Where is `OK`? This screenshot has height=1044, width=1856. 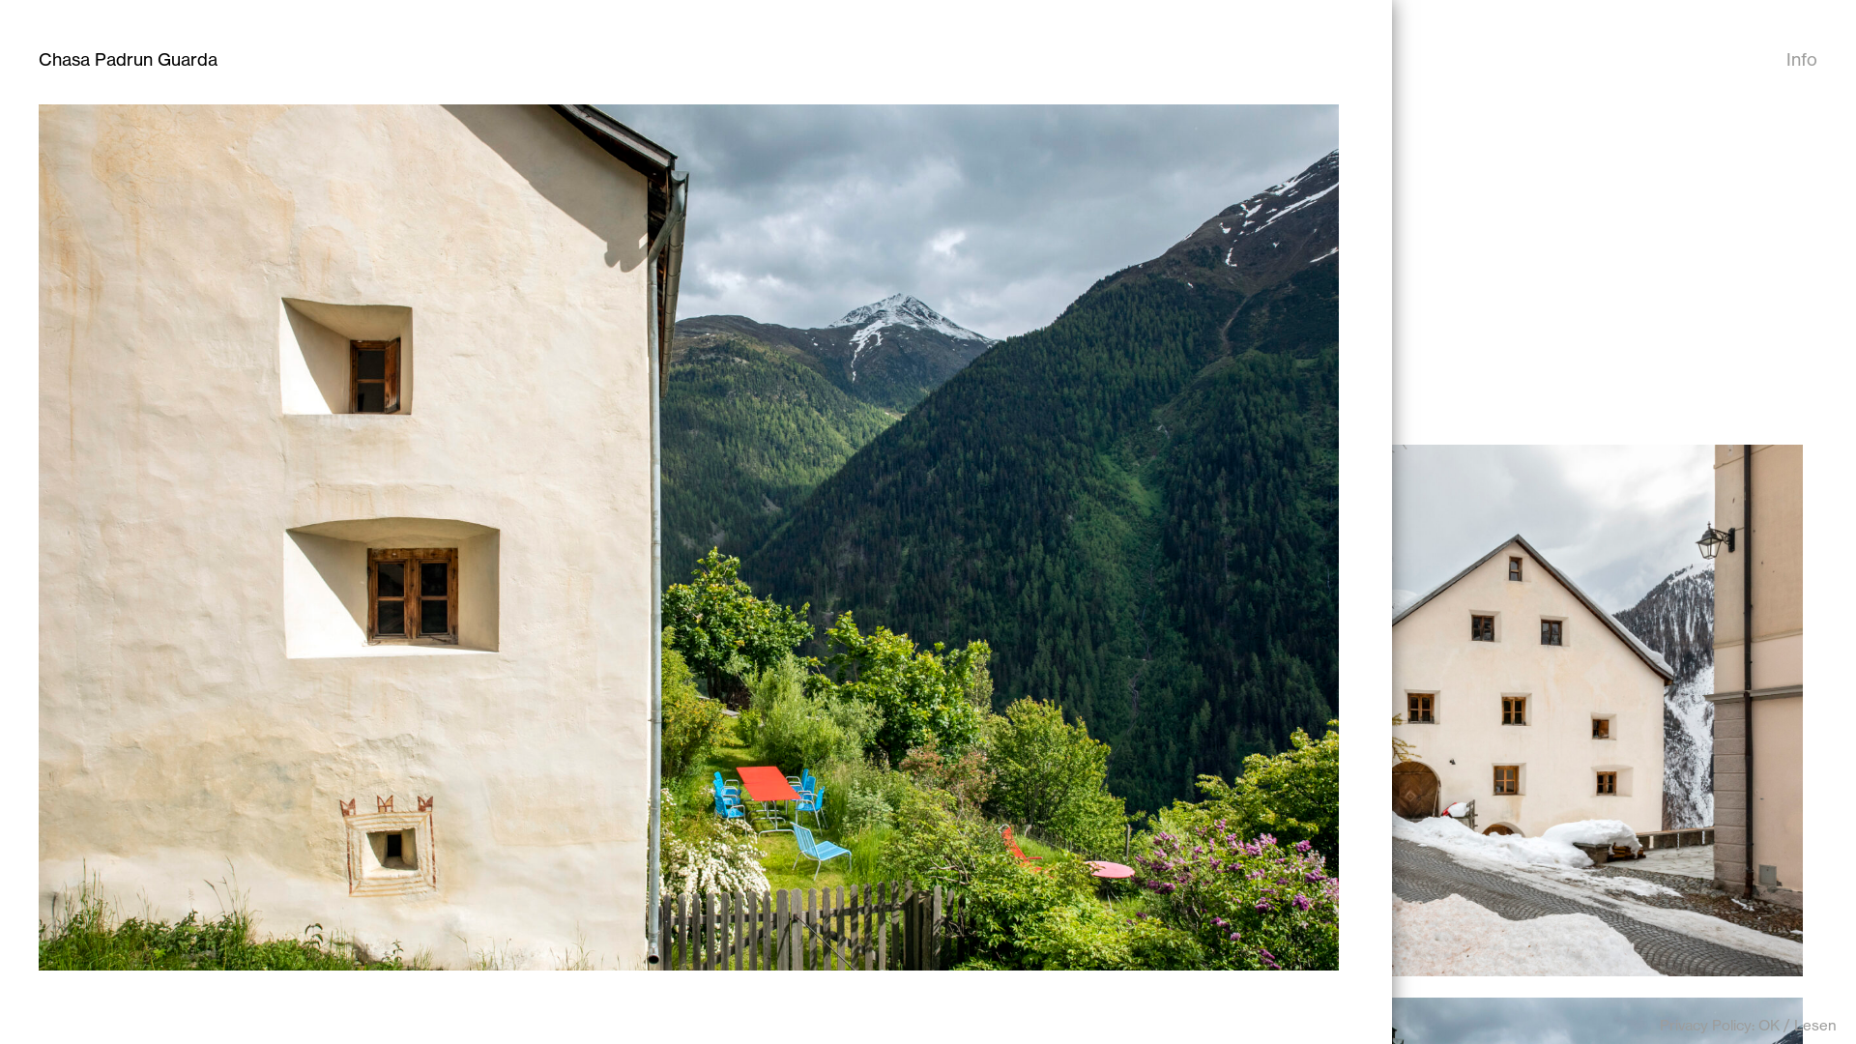 OK is located at coordinates (1769, 1025).